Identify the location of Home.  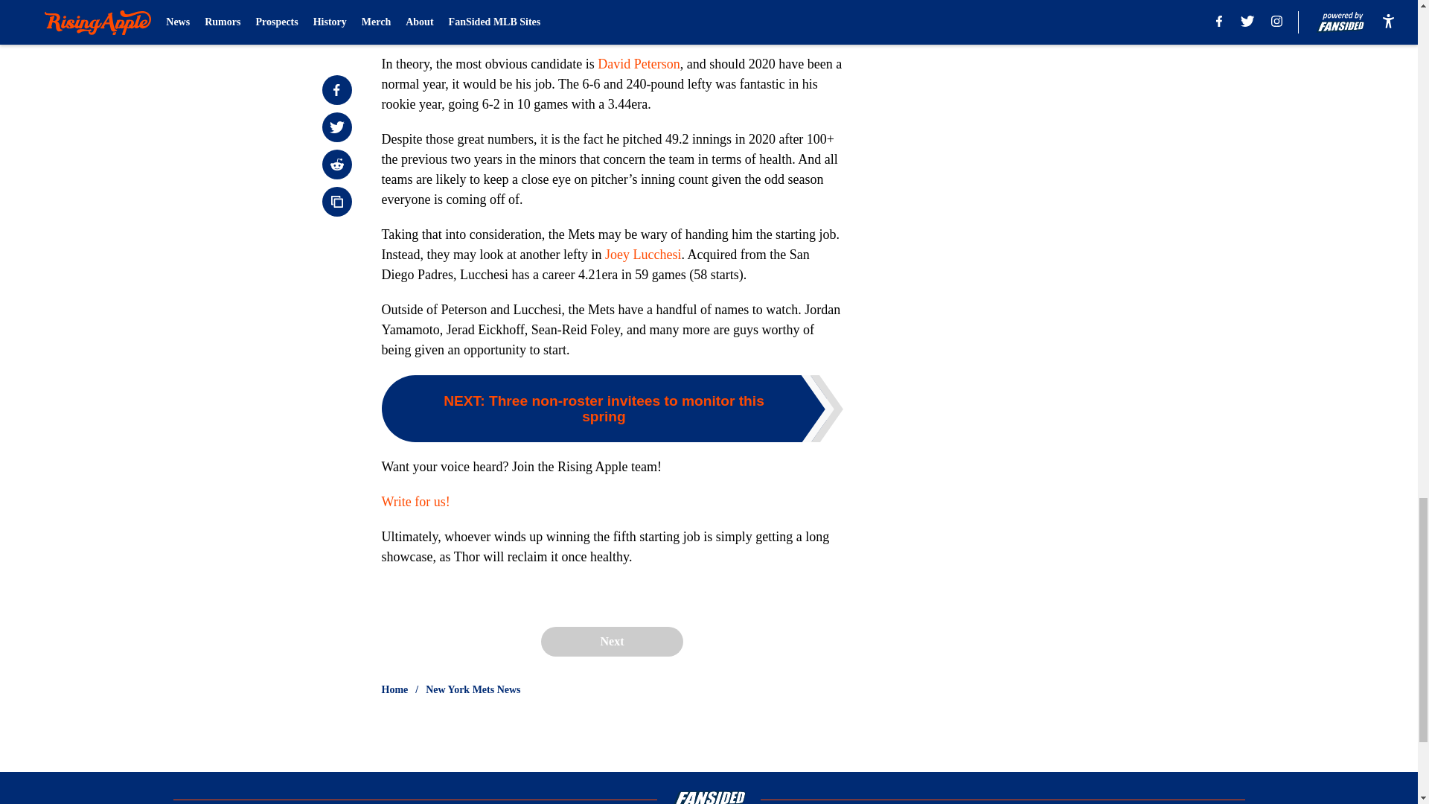
(394, 689).